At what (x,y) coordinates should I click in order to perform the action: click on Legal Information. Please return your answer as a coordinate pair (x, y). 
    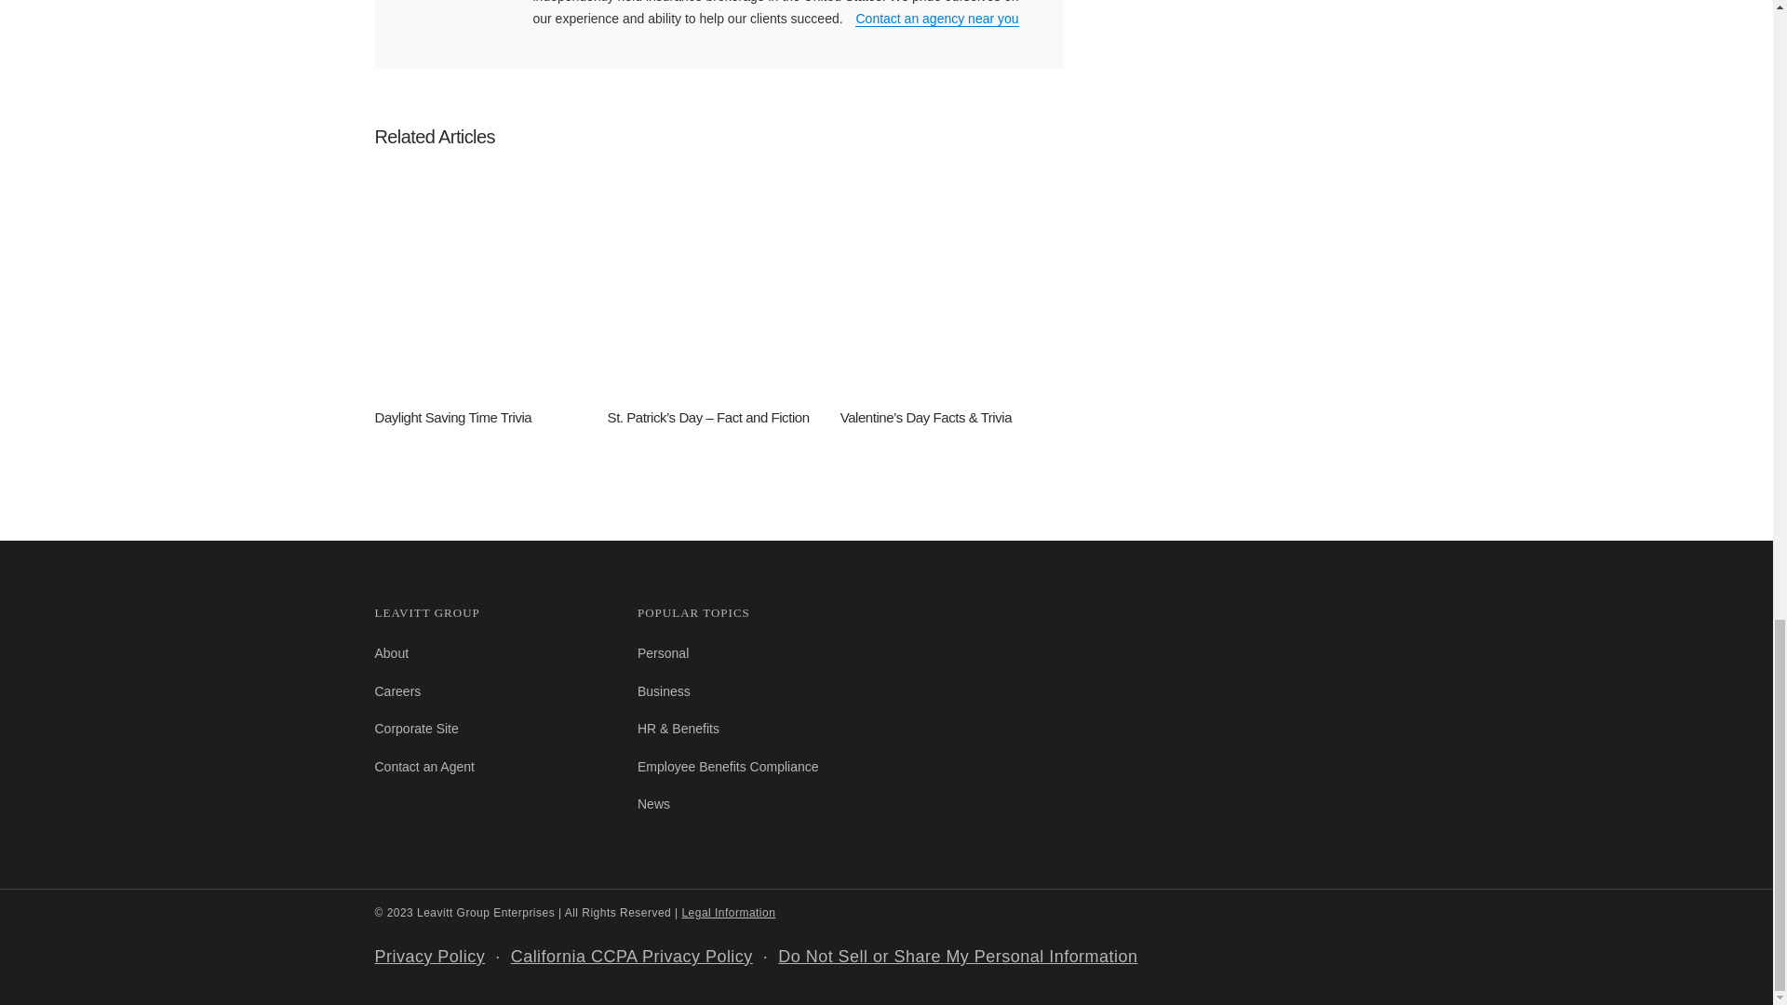
    Looking at the image, I should click on (728, 913).